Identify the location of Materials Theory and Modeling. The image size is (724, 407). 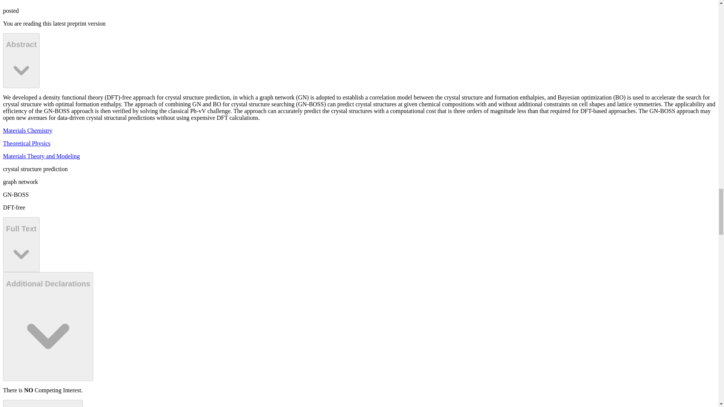
(41, 156).